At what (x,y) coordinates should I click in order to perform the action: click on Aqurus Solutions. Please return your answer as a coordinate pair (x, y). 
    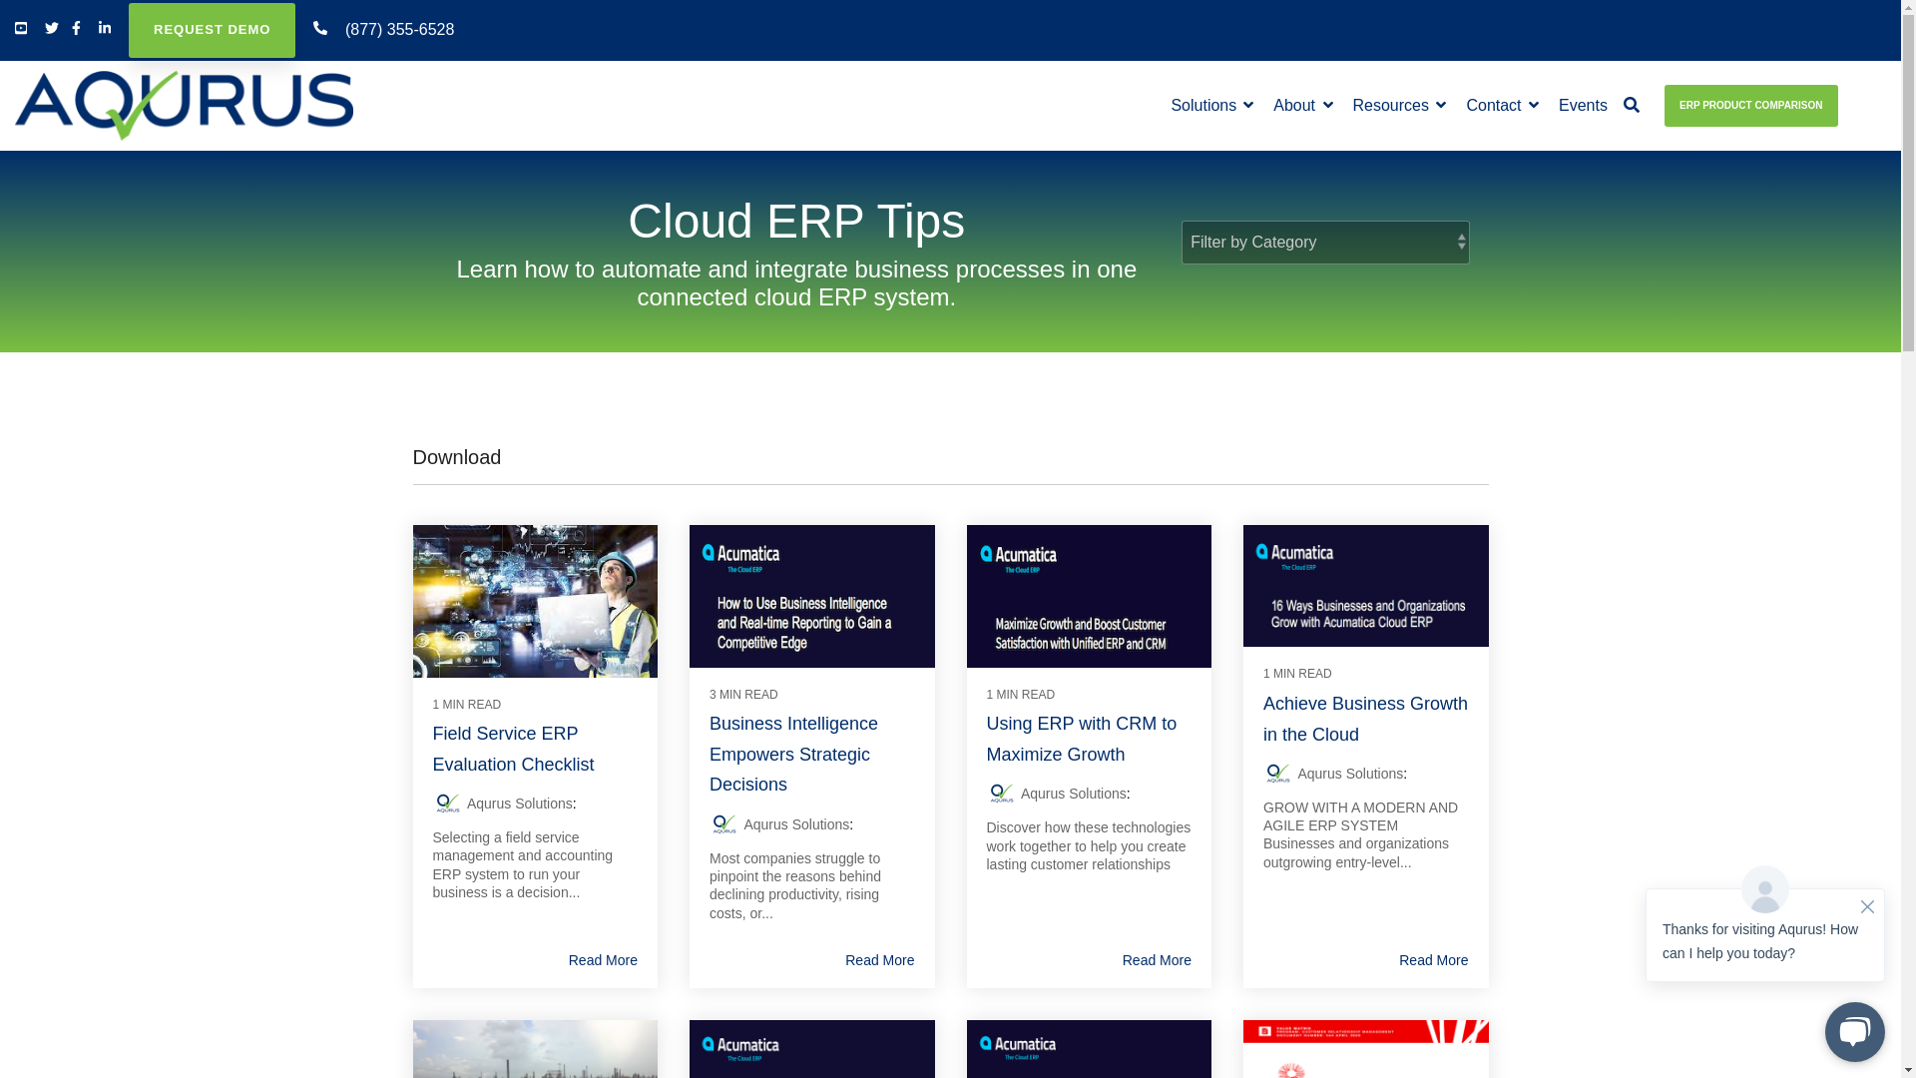
    Looking at the image, I should click on (1350, 774).